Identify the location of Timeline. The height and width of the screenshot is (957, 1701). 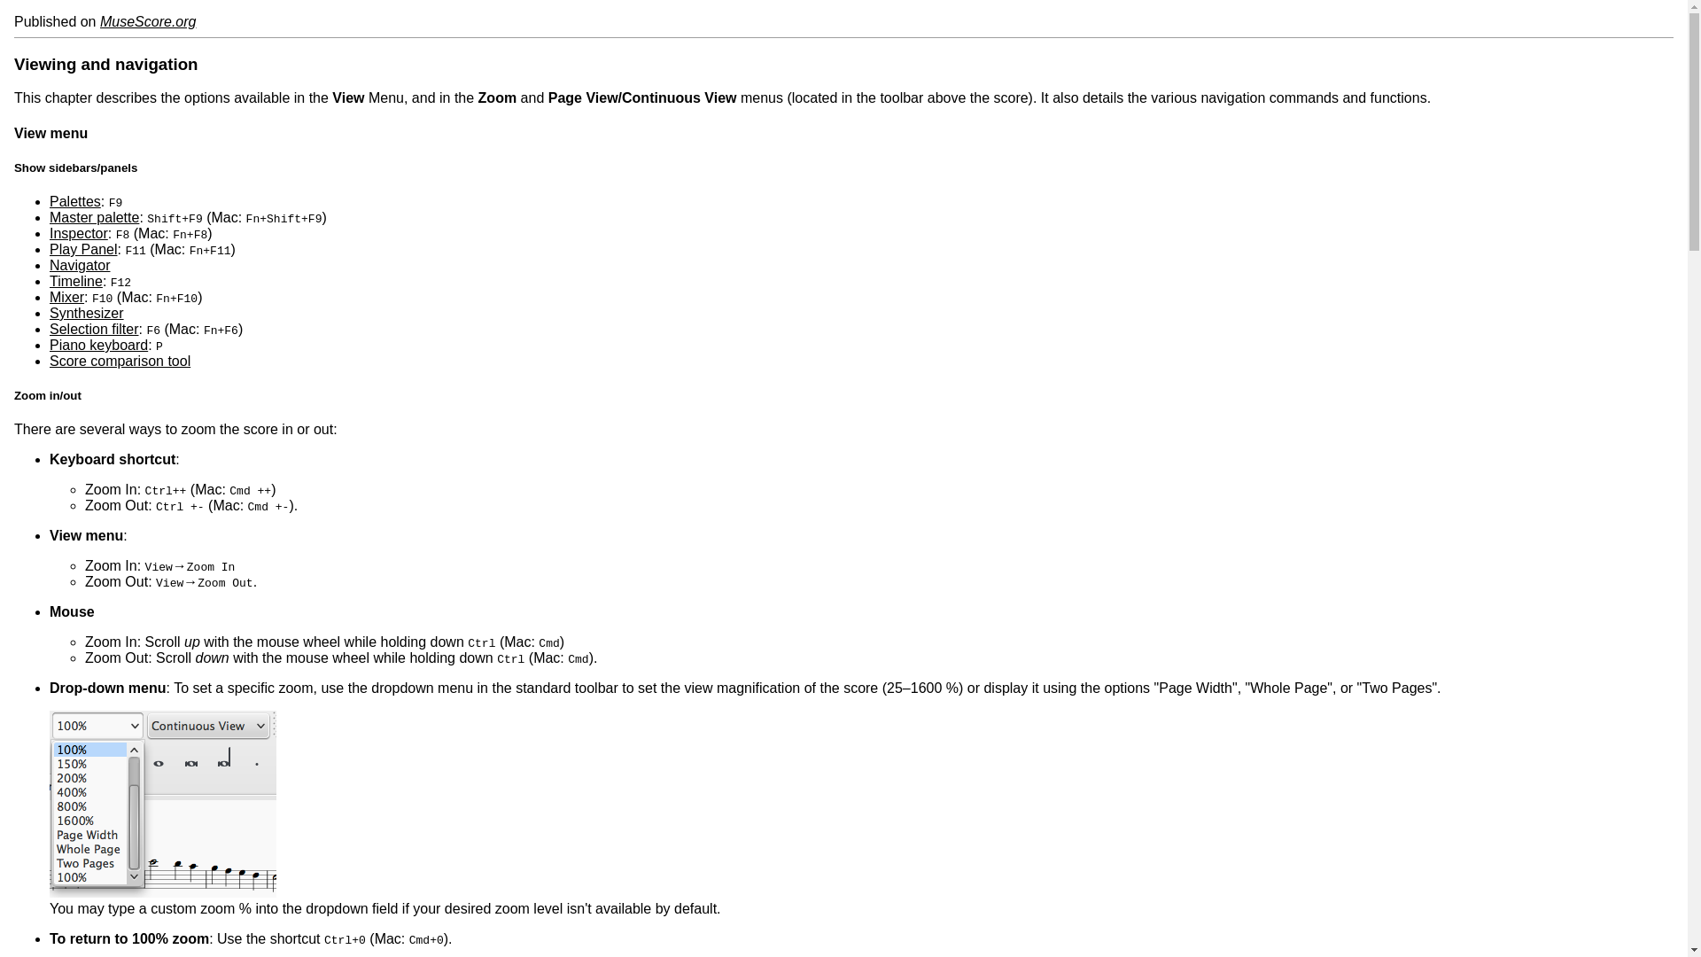
(75, 281).